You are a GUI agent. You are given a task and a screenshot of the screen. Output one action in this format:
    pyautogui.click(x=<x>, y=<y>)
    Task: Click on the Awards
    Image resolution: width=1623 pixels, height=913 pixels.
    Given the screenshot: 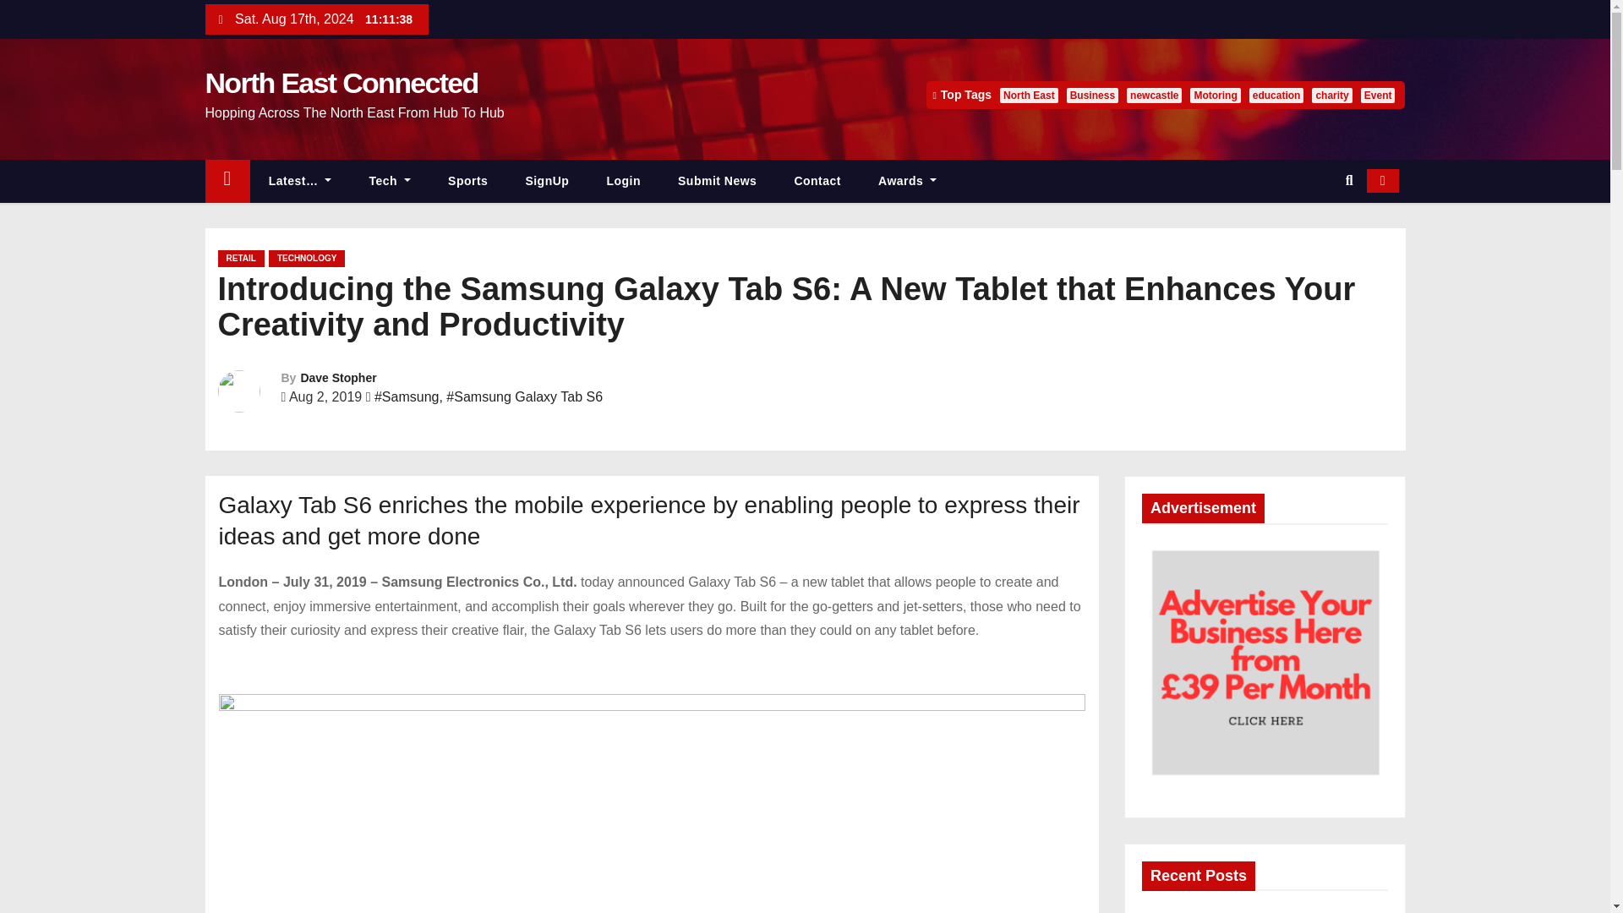 What is the action you would take?
    pyautogui.click(x=908, y=181)
    